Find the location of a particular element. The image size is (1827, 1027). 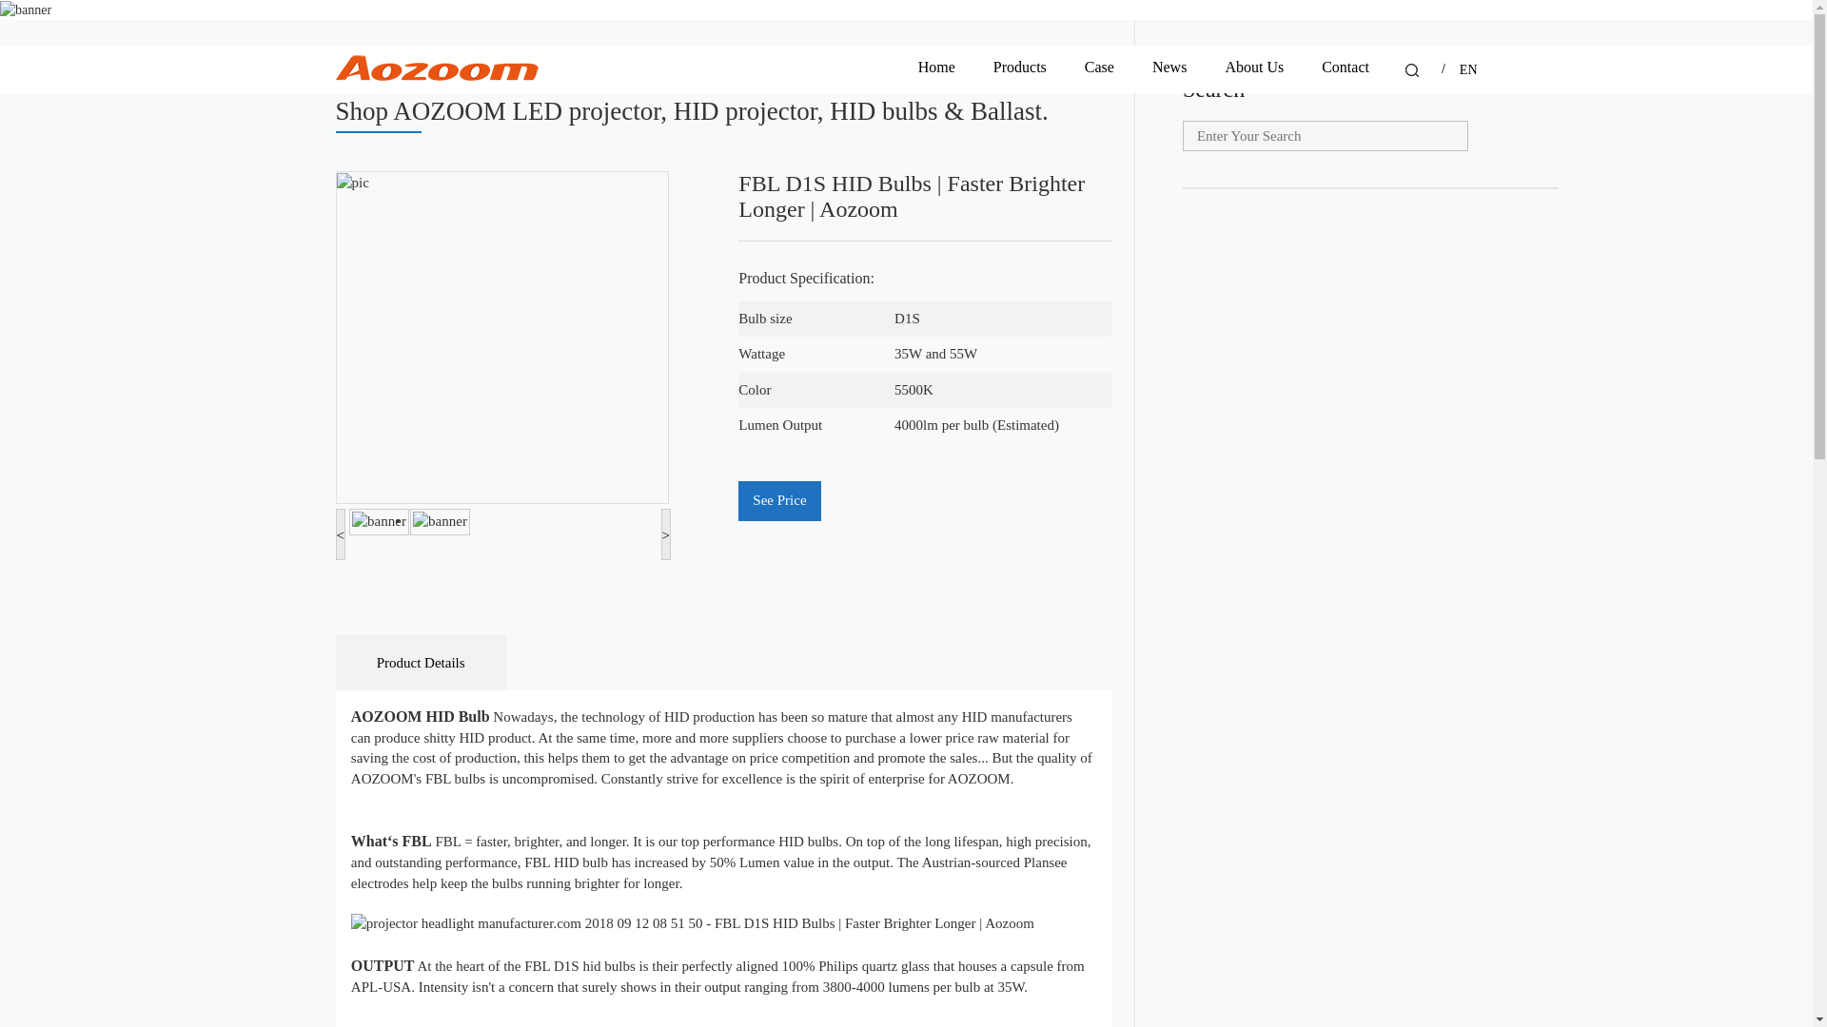

redirect to Aozoom. is located at coordinates (358, 55).